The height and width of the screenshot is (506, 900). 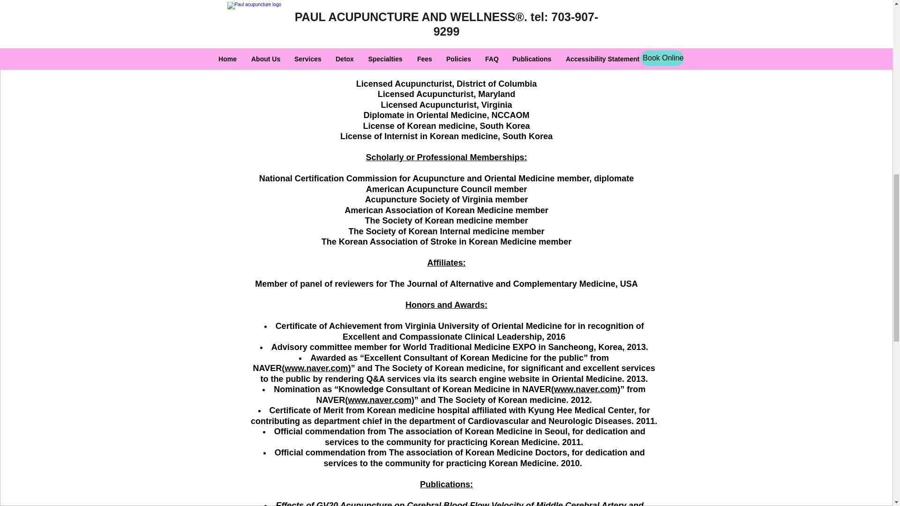 I want to click on www.naver.com, so click(x=316, y=368).